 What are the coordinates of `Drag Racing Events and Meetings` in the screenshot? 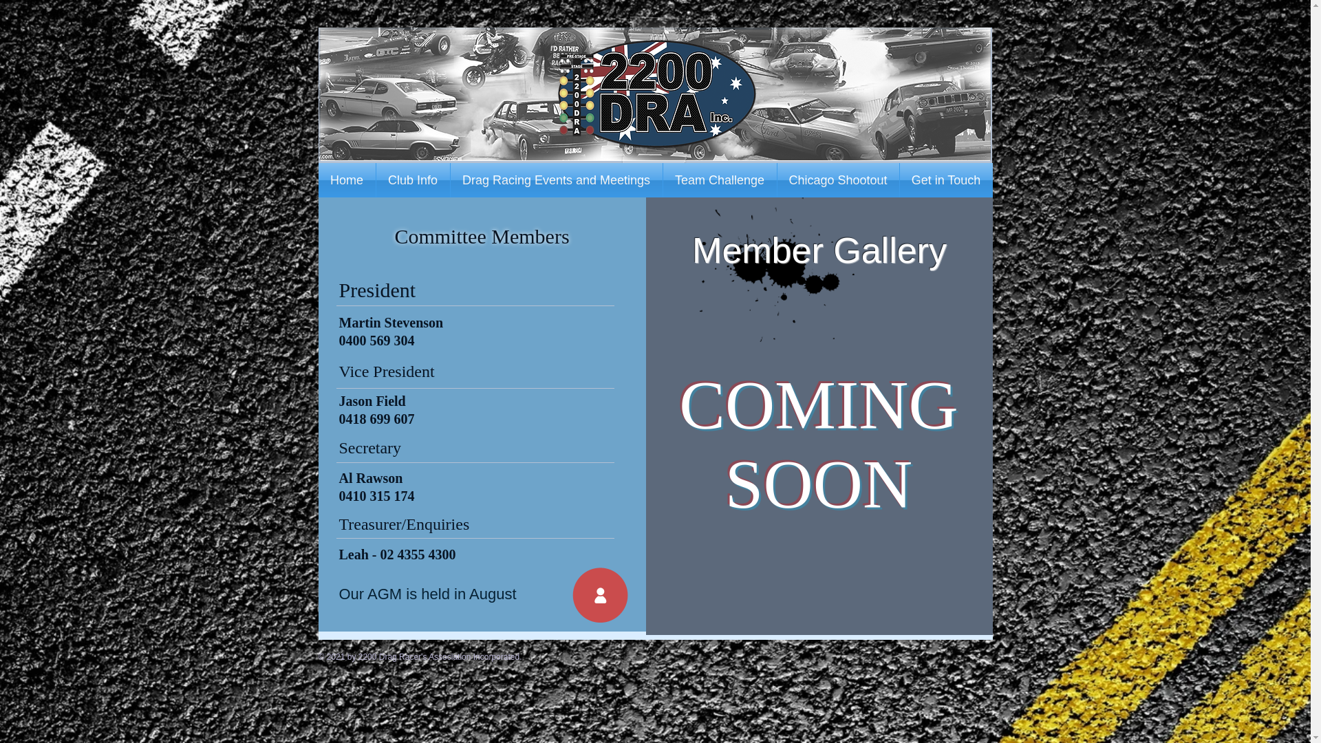 It's located at (556, 180).